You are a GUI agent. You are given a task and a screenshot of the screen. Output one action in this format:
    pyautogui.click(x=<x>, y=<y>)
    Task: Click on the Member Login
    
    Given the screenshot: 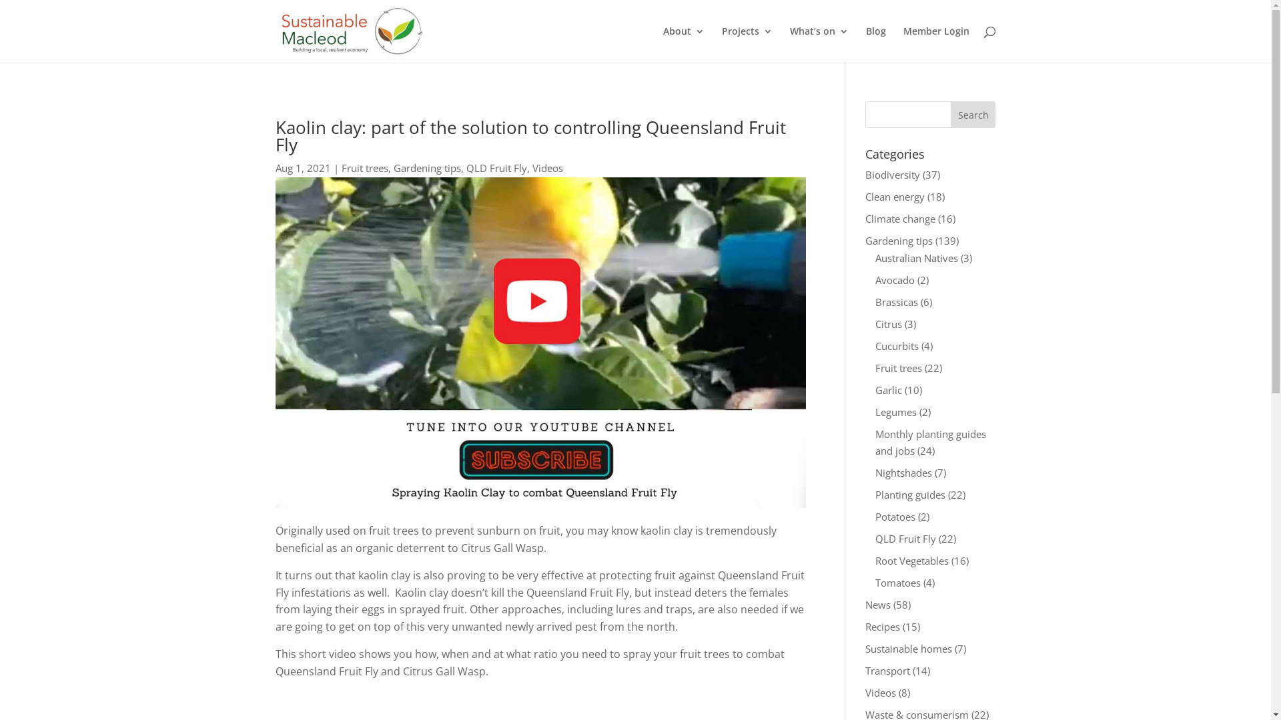 What is the action you would take?
    pyautogui.click(x=937, y=45)
    